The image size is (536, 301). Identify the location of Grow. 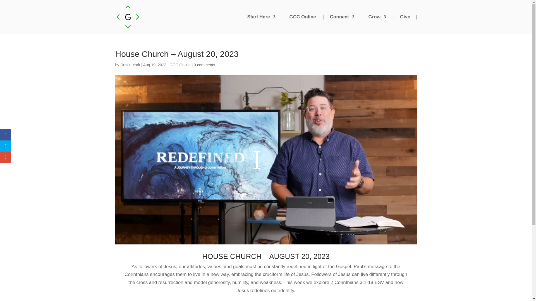
(374, 17).